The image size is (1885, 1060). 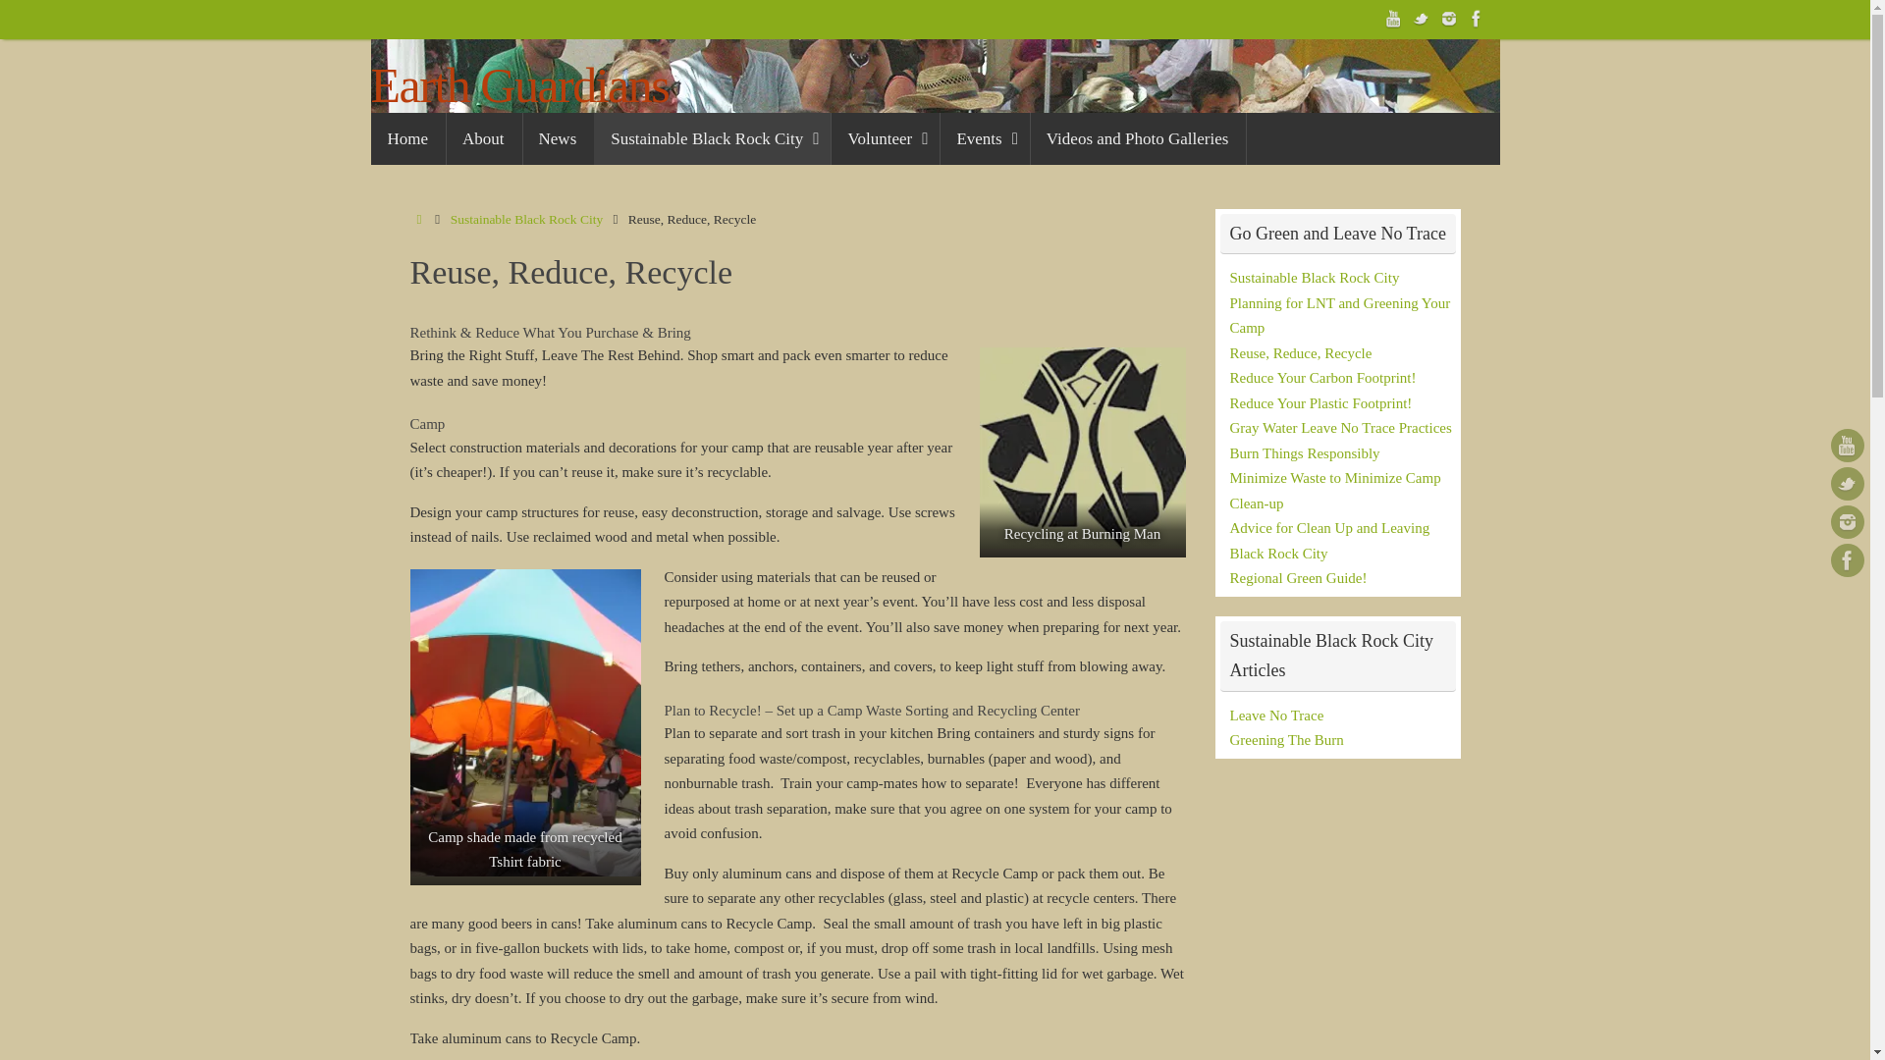 What do you see at coordinates (1328, 541) in the screenshot?
I see `Advice for Clean Up and Leaving Black Rock City` at bounding box center [1328, 541].